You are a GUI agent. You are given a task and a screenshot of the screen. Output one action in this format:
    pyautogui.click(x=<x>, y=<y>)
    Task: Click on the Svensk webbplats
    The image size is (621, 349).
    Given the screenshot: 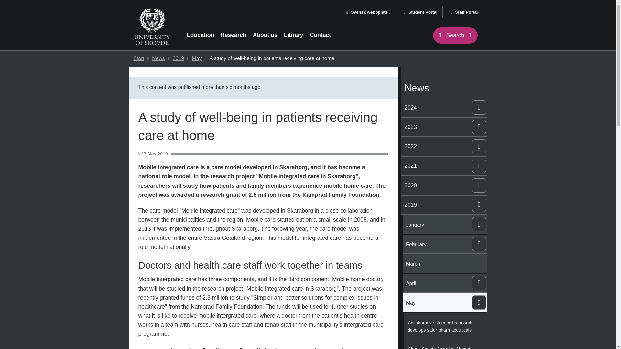 What is the action you would take?
    pyautogui.click(x=368, y=12)
    